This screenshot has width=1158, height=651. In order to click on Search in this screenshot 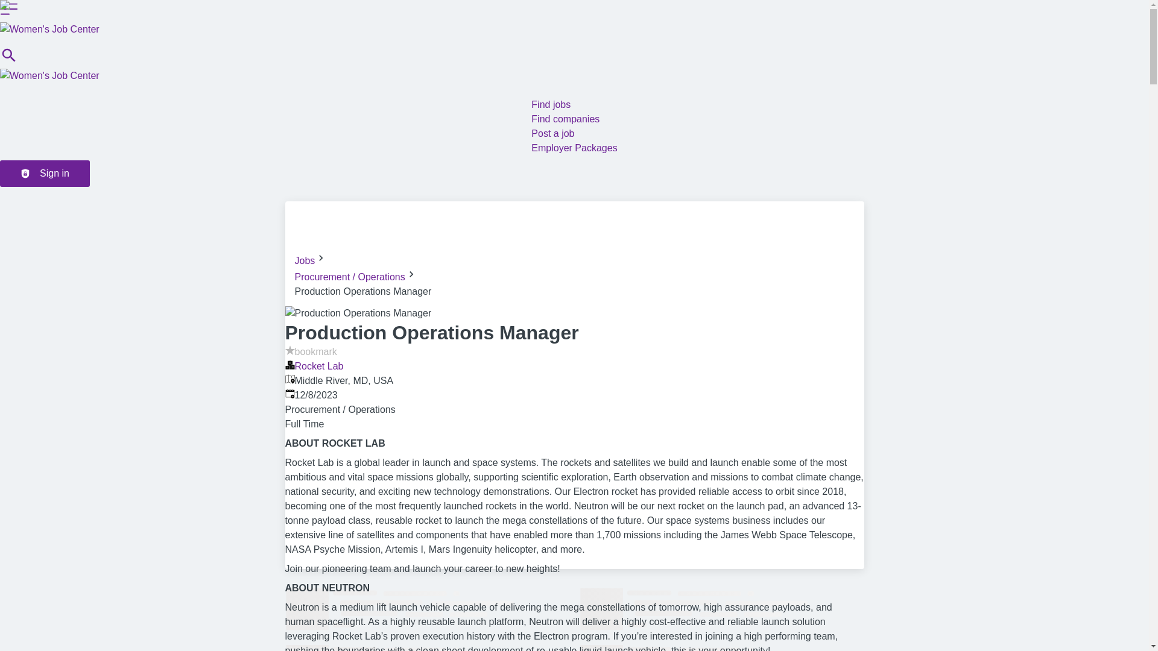, I will do `click(9, 61)`.